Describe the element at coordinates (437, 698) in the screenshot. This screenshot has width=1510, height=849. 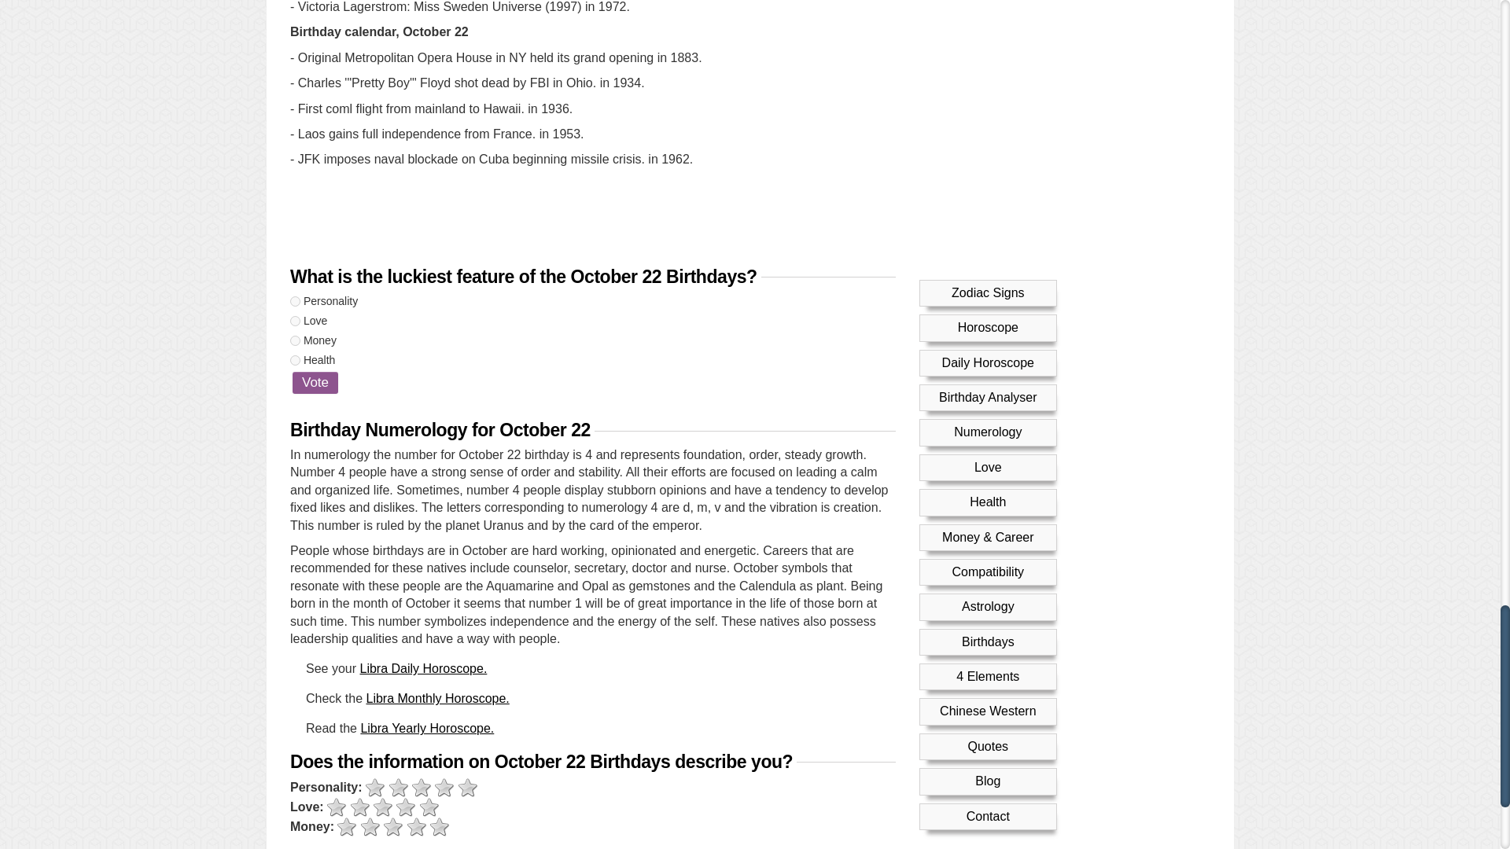
I see `Libra August 2024 Monthly Horoscope` at that location.